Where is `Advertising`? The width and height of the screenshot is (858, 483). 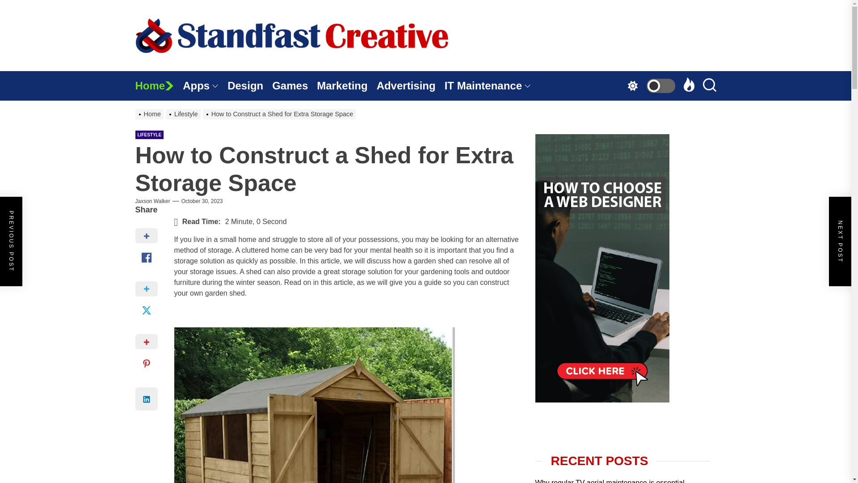 Advertising is located at coordinates (410, 85).